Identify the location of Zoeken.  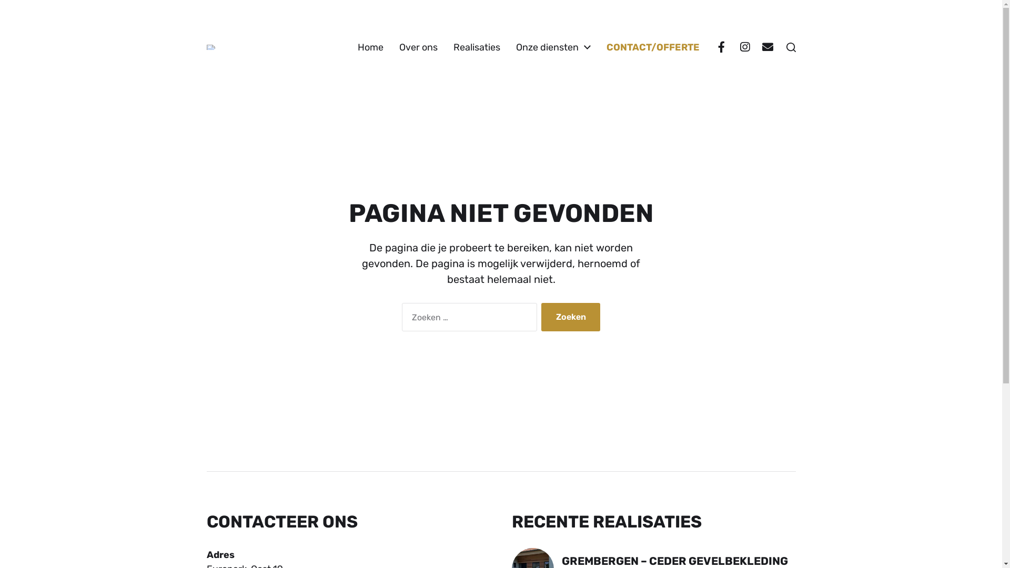
(571, 317).